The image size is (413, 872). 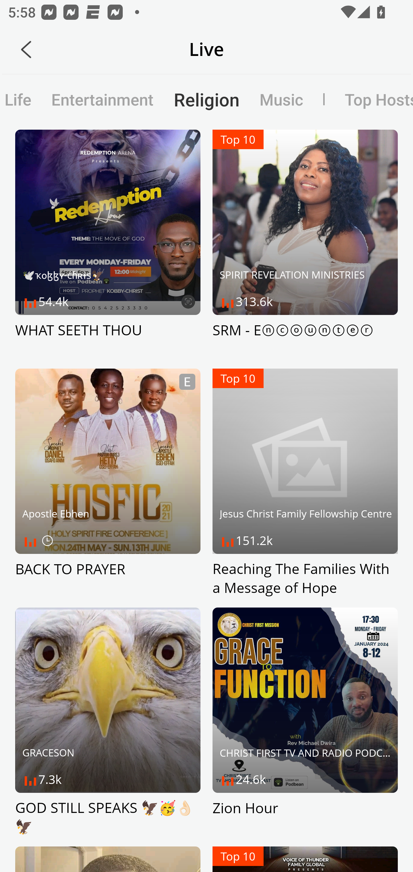 What do you see at coordinates (281, 99) in the screenshot?
I see `Music` at bounding box center [281, 99].